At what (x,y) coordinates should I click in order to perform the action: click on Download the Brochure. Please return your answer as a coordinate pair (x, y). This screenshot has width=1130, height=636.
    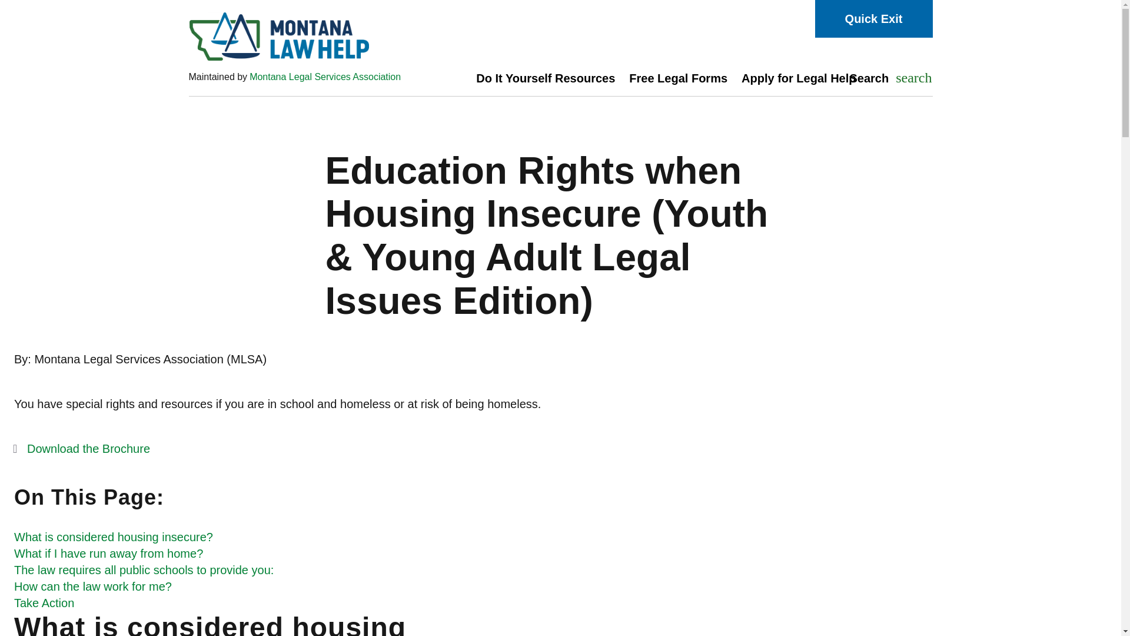
    Looking at the image, I should click on (82, 449).